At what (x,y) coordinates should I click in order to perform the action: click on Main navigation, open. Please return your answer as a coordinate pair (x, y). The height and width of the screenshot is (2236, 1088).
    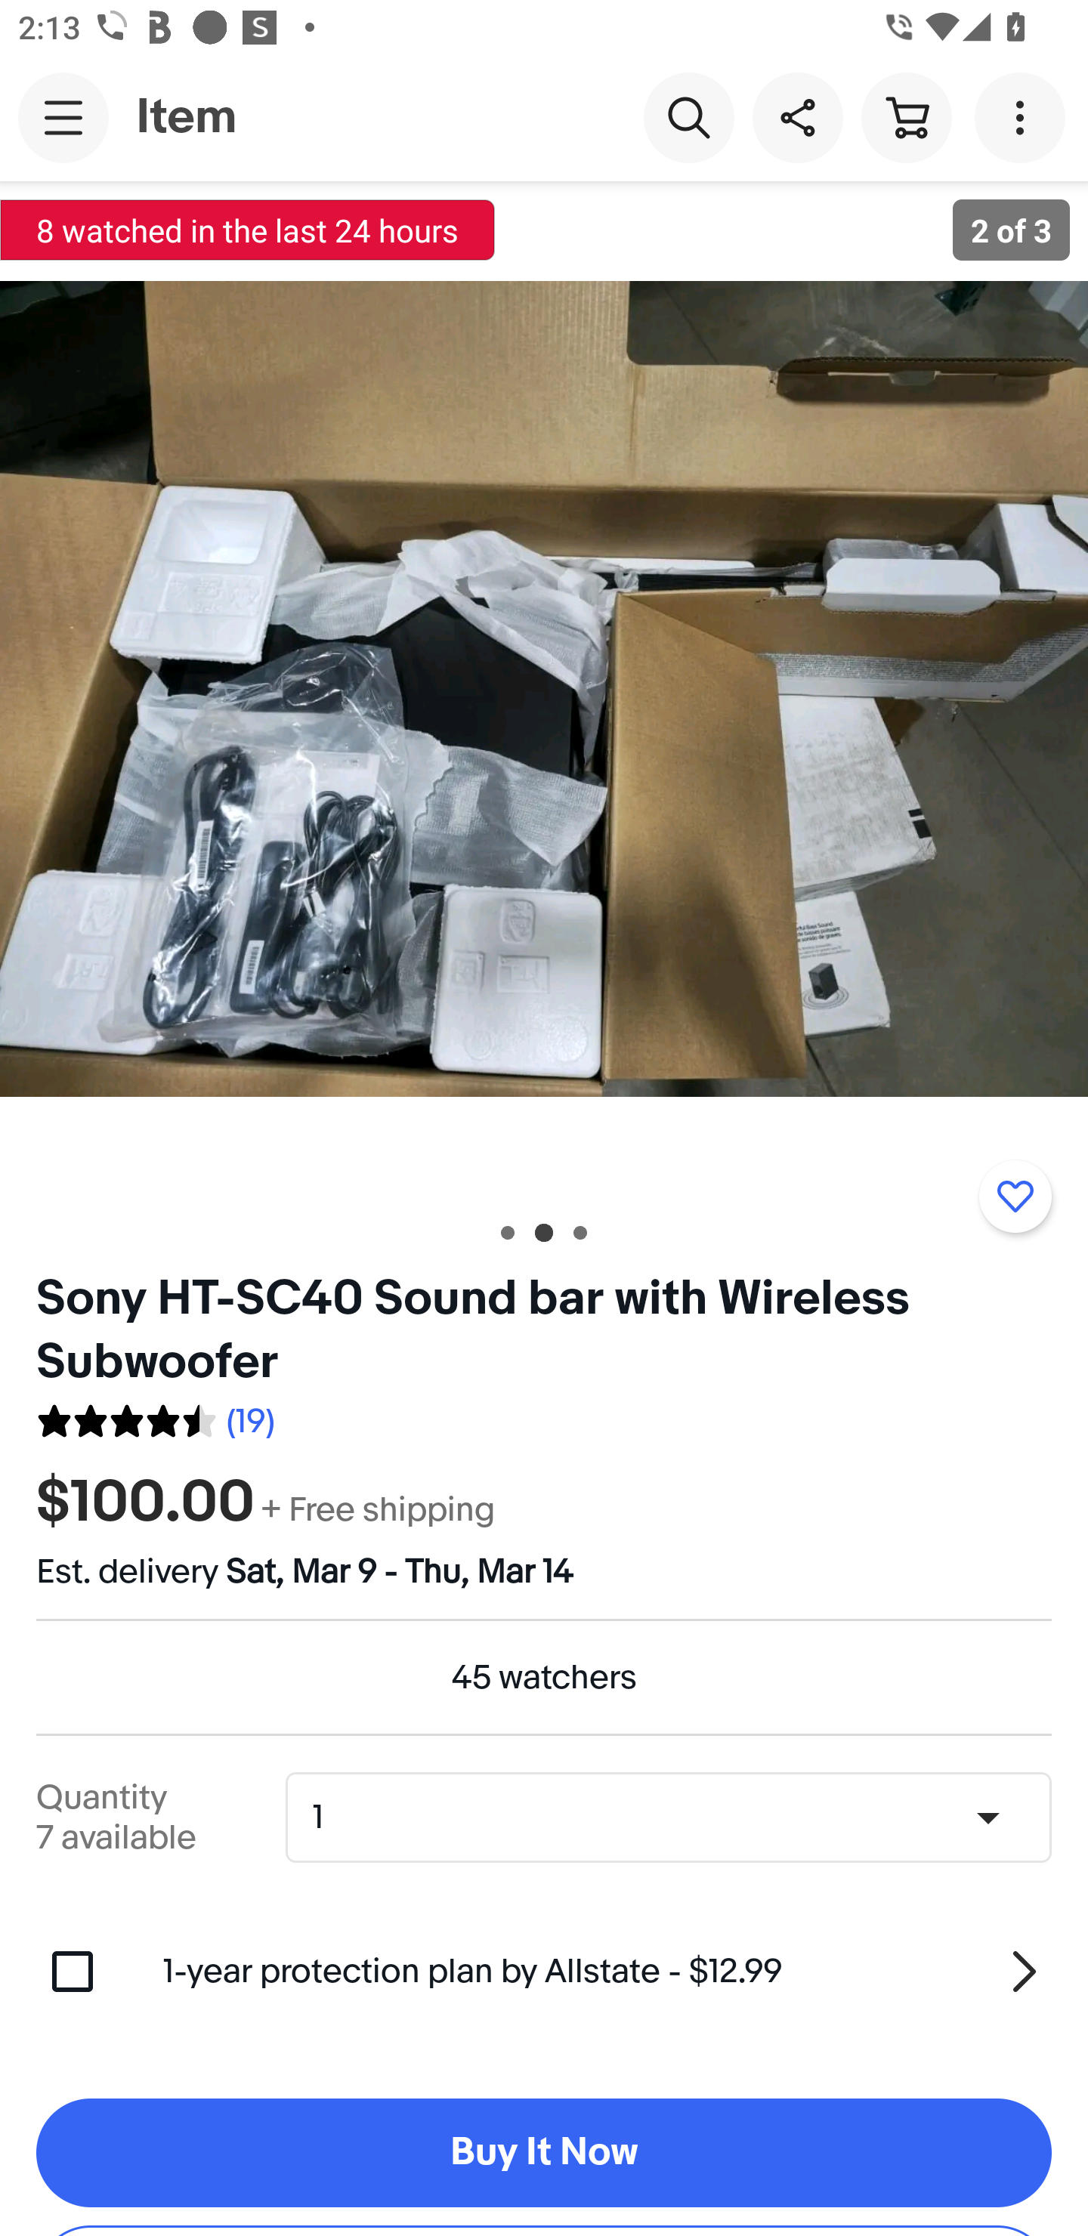
    Looking at the image, I should click on (63, 117).